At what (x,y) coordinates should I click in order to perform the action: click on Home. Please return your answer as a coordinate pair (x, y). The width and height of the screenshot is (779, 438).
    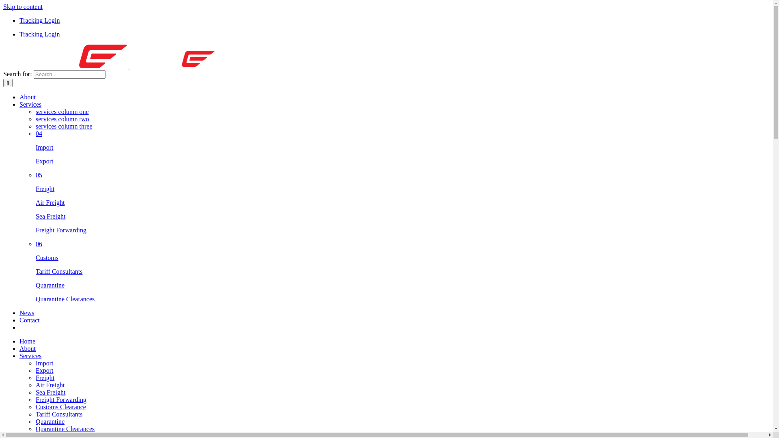
    Looking at the image, I should click on (28, 341).